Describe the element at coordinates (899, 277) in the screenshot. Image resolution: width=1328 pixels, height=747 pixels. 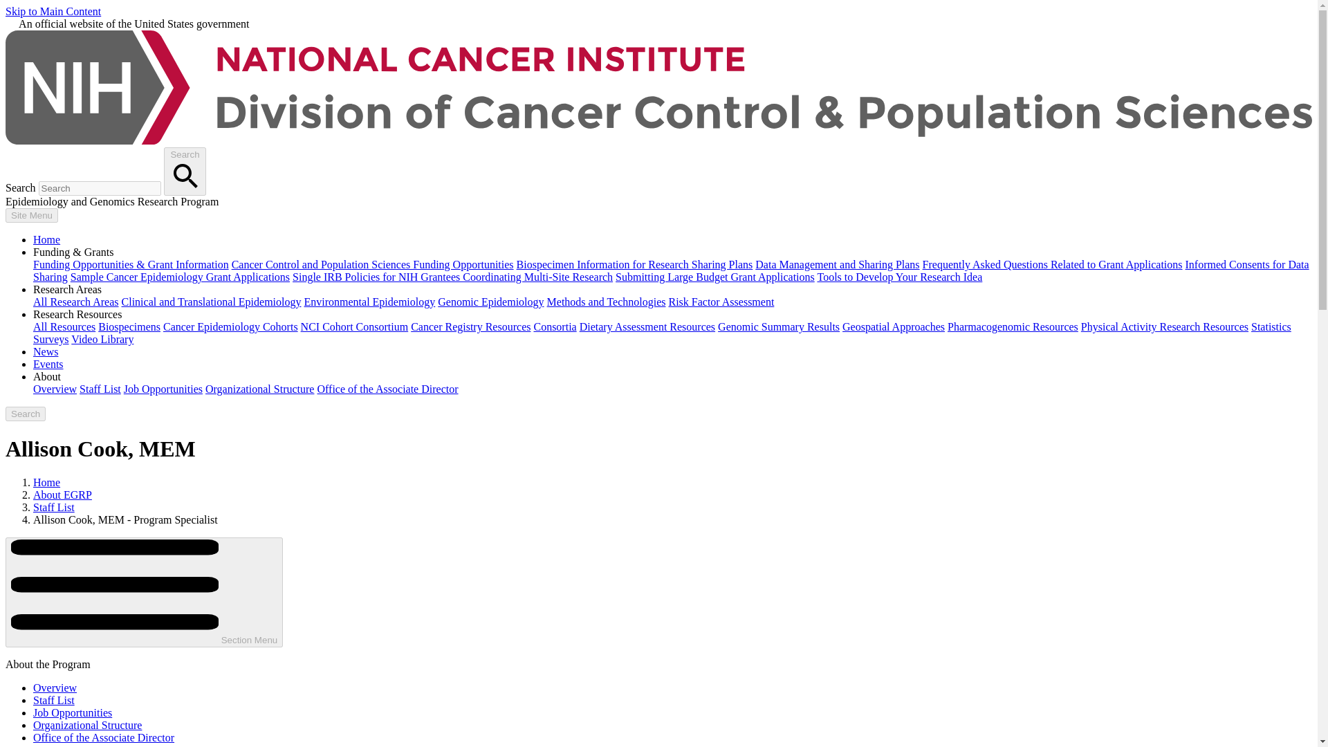
I see `Tools to Develop Your Research Idea` at that location.